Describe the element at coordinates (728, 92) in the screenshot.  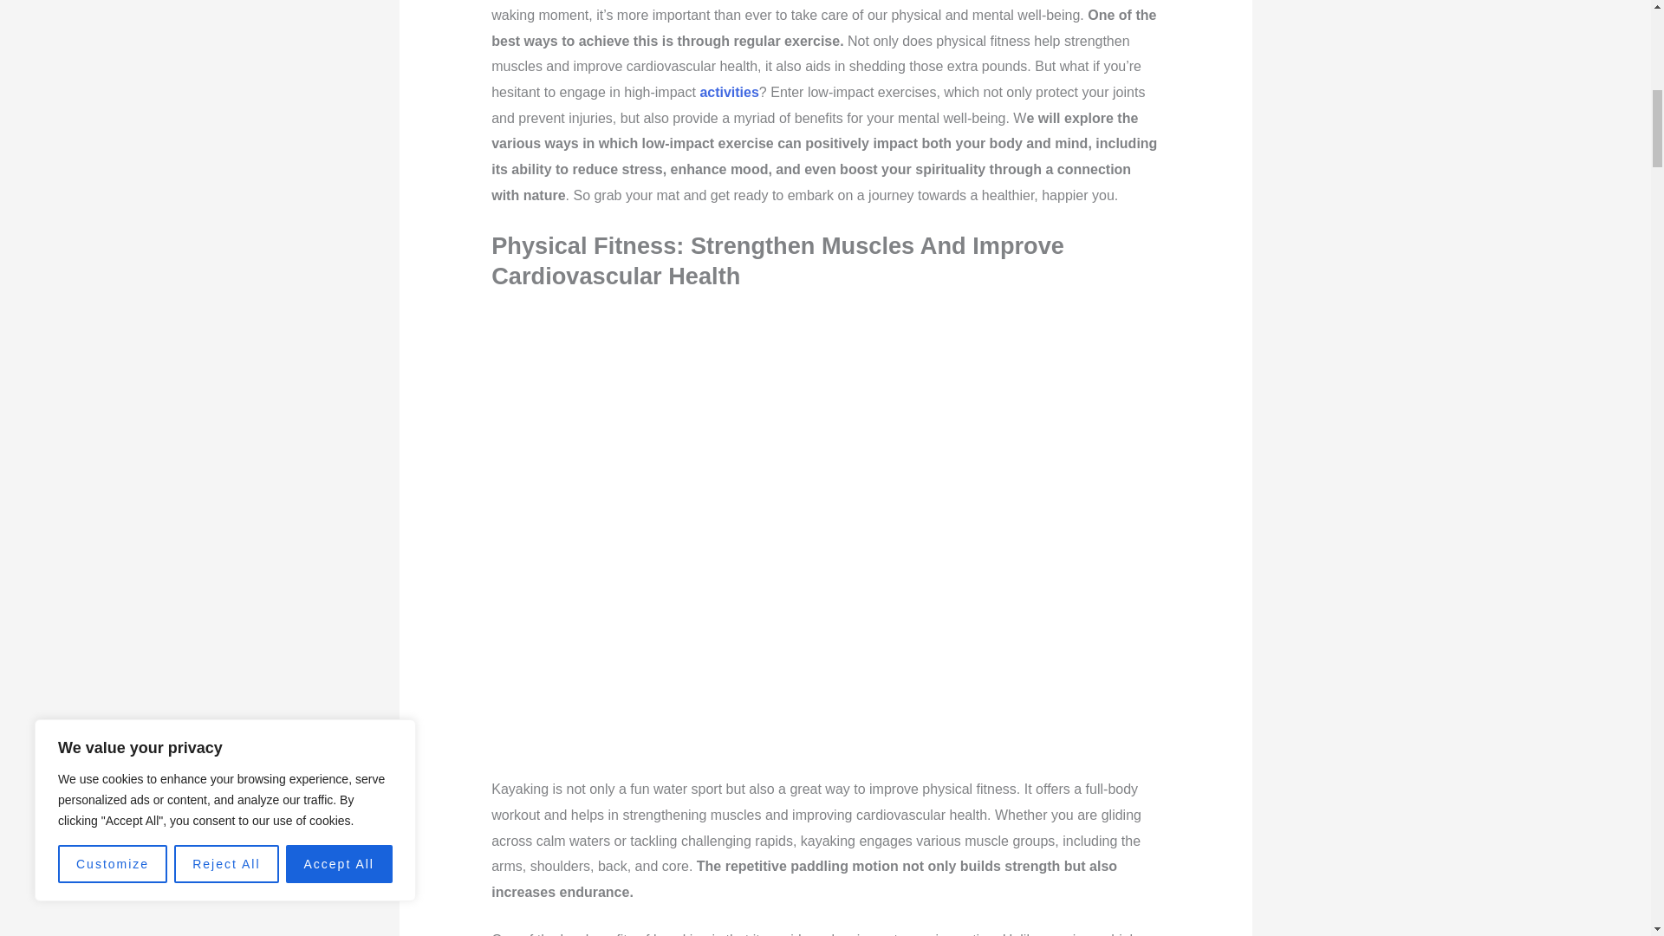
I see `activities` at that location.